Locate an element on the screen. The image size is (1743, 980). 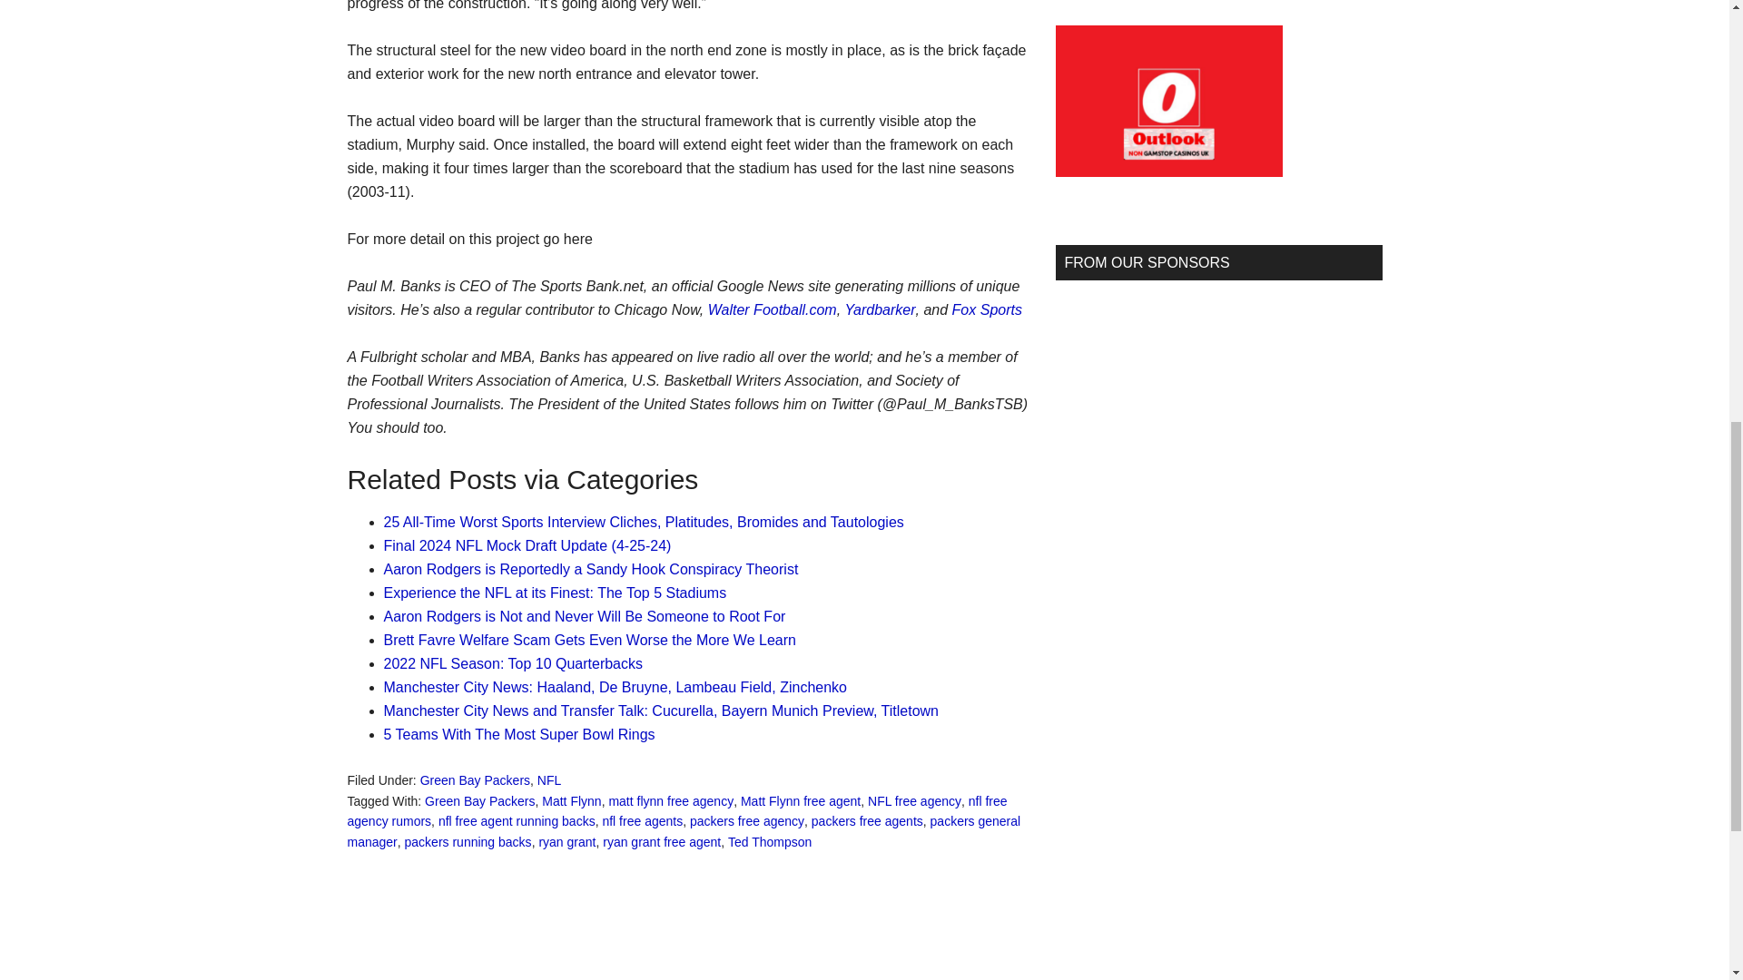
2022 NFL Season: Top 10 Quarterbacks is located at coordinates (513, 662).